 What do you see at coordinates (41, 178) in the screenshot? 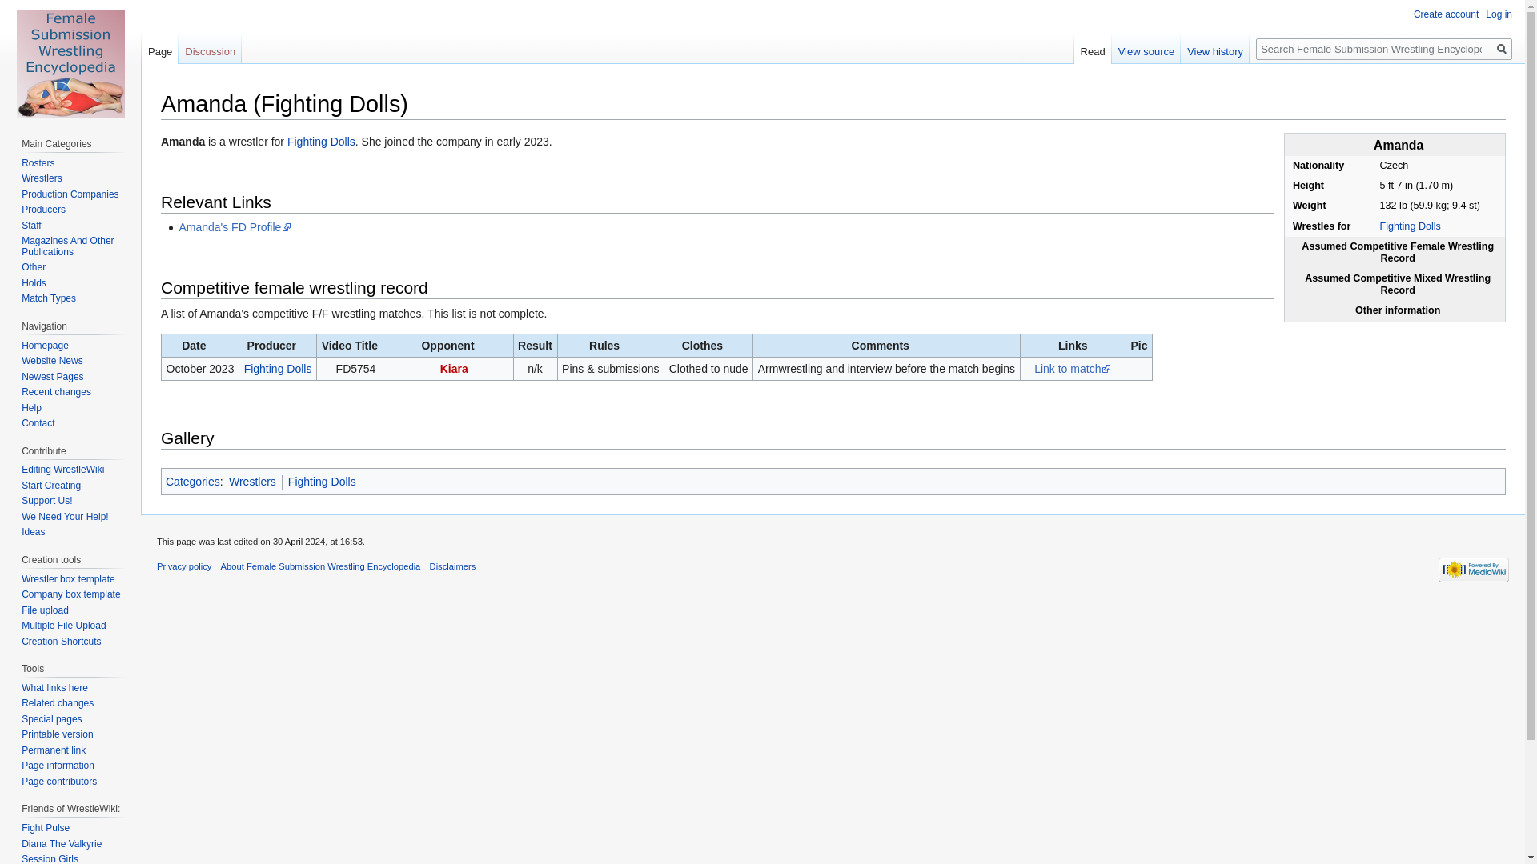
I see `Wrestlers` at bounding box center [41, 178].